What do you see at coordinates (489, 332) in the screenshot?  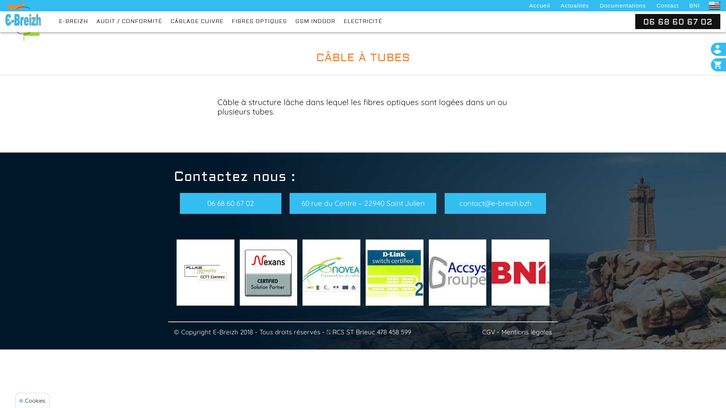 I see `CGV` at bounding box center [489, 332].